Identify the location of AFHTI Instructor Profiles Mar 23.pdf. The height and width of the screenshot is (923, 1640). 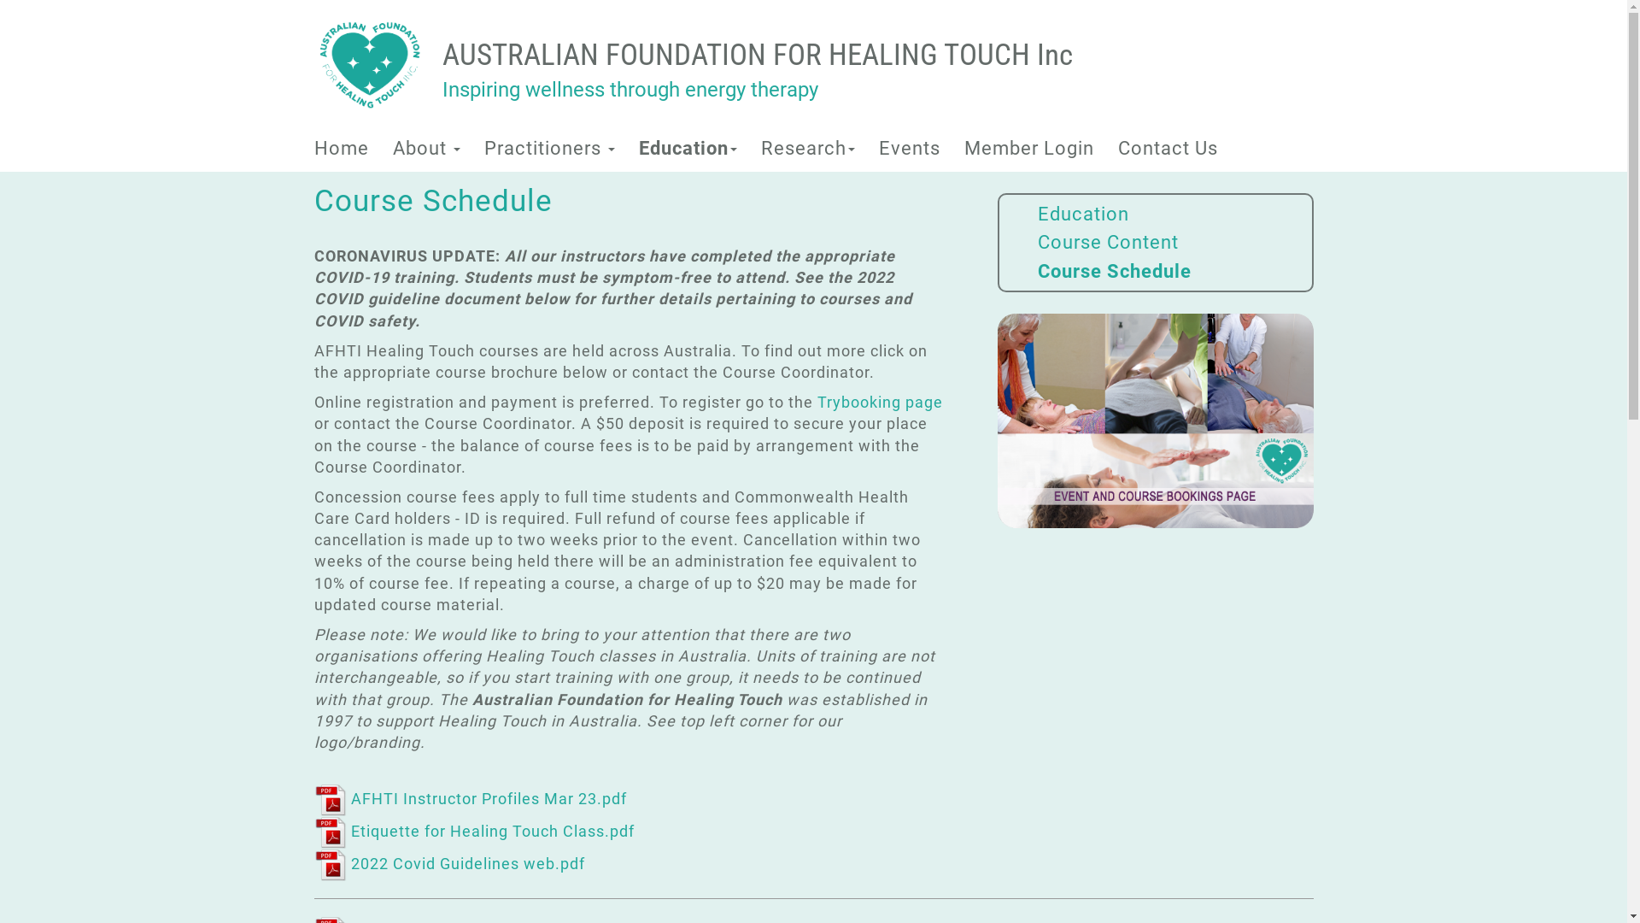
(471, 798).